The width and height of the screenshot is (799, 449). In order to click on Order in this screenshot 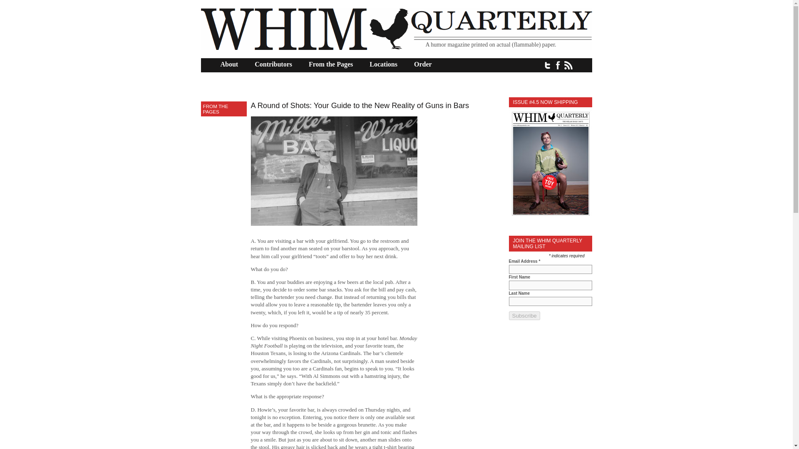, I will do `click(423, 64)`.